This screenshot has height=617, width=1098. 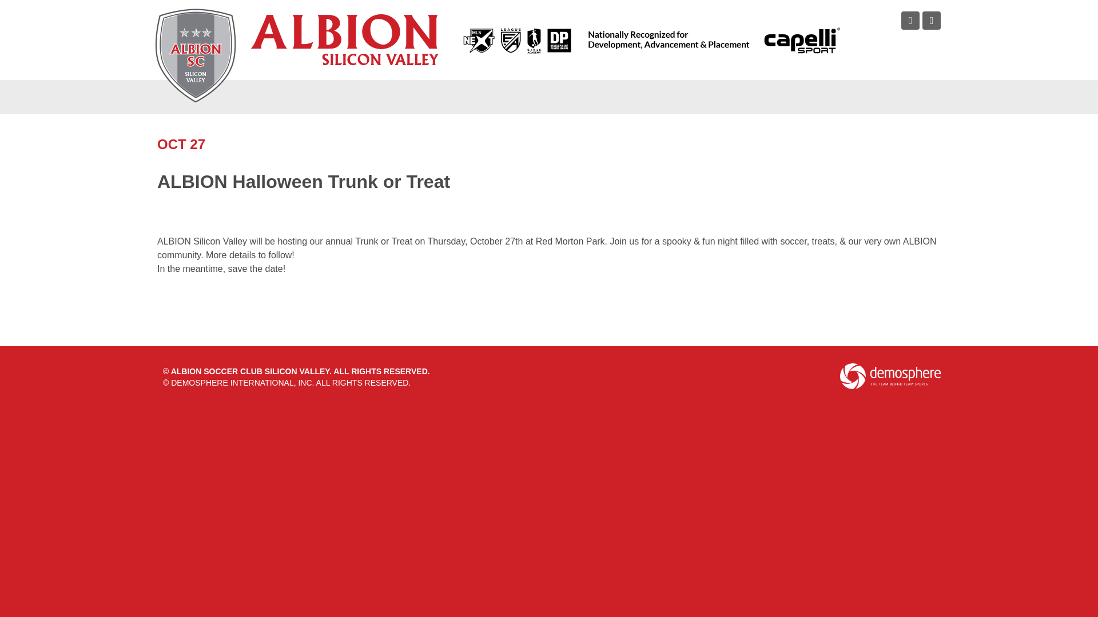 What do you see at coordinates (181, 144) in the screenshot?
I see `OCT 27` at bounding box center [181, 144].